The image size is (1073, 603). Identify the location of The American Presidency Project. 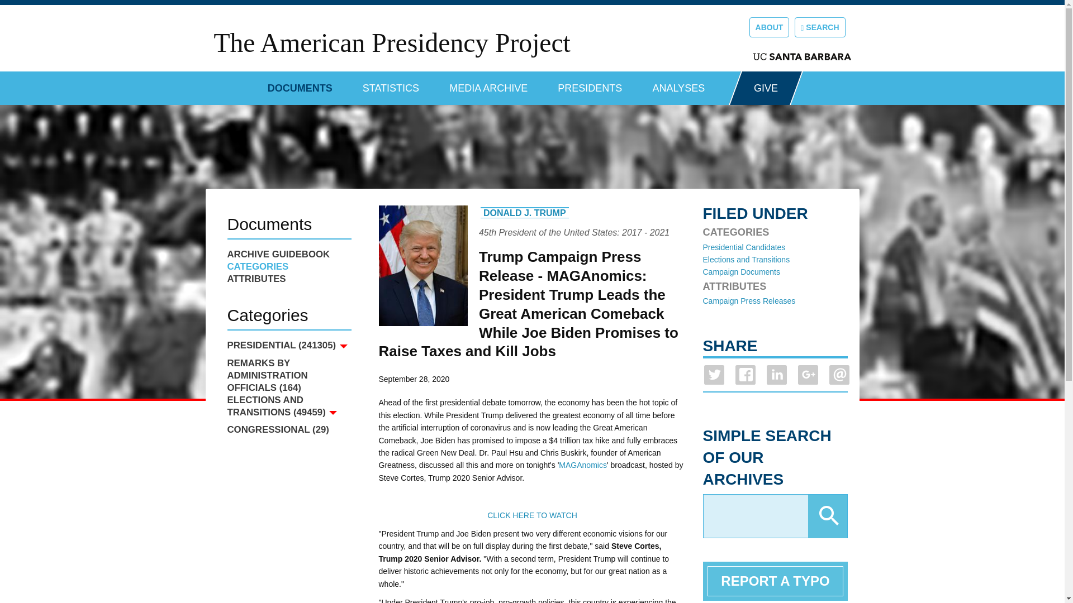
(391, 42).